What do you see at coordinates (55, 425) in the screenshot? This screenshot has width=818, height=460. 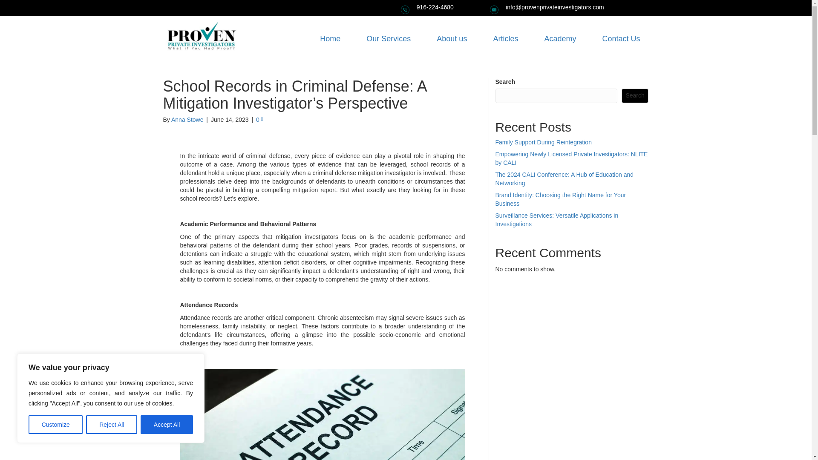 I see `Customize` at bounding box center [55, 425].